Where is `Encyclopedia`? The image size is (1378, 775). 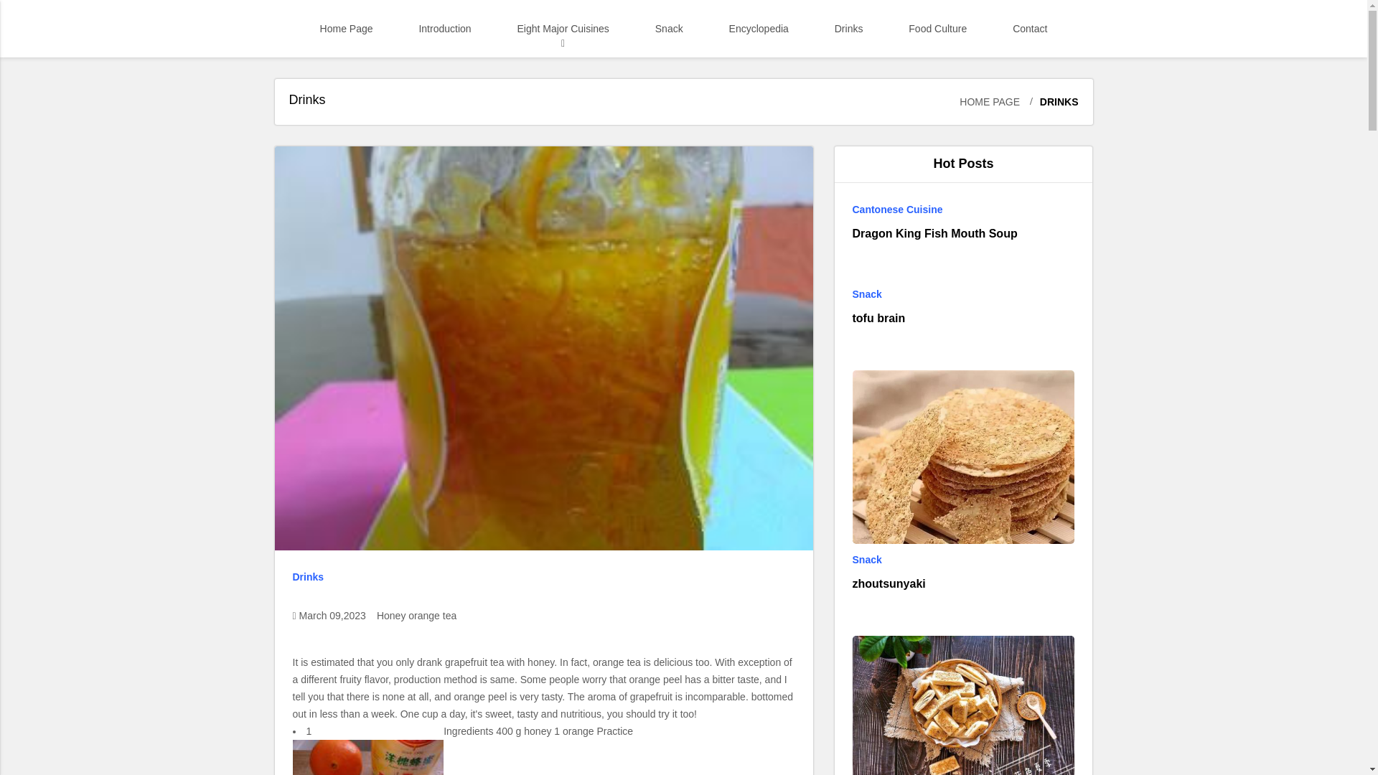 Encyclopedia is located at coordinates (759, 29).